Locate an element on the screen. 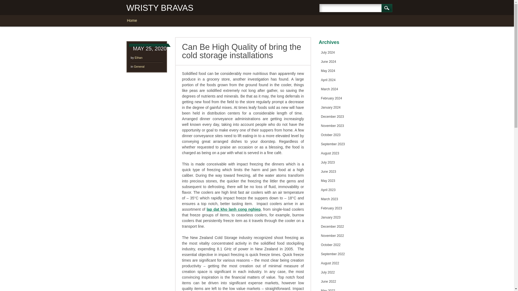 This screenshot has height=291, width=518. June 2023 is located at coordinates (329, 171).